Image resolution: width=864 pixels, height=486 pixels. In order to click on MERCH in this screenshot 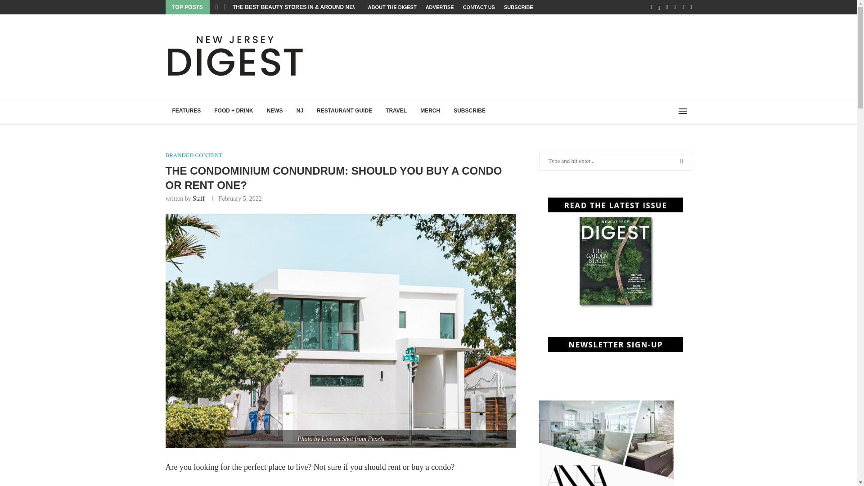, I will do `click(430, 111)`.